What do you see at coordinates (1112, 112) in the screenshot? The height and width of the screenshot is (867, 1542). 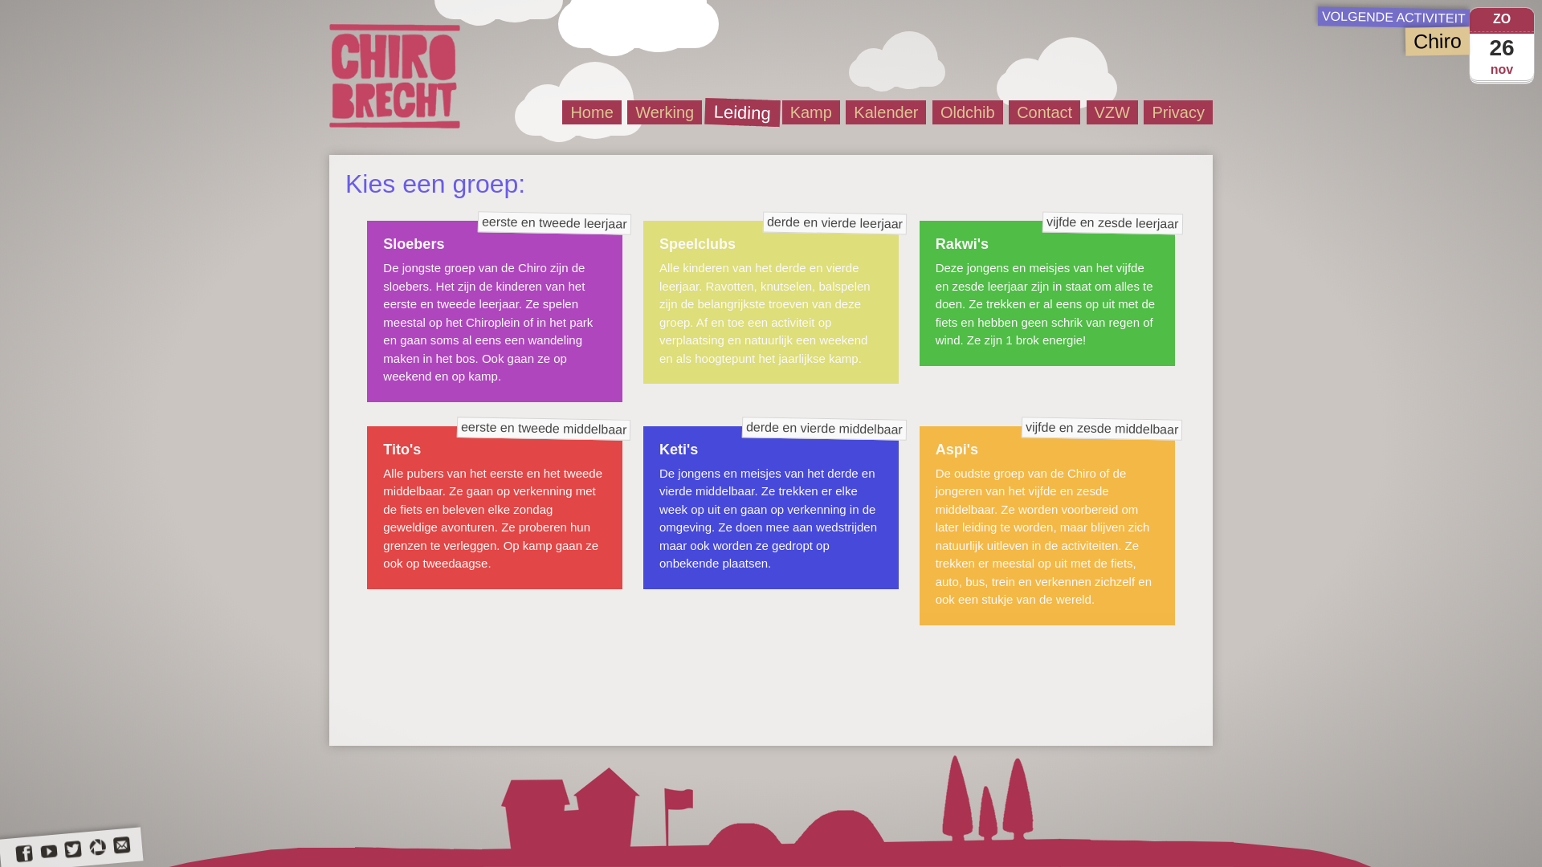 I see `VZW` at bounding box center [1112, 112].